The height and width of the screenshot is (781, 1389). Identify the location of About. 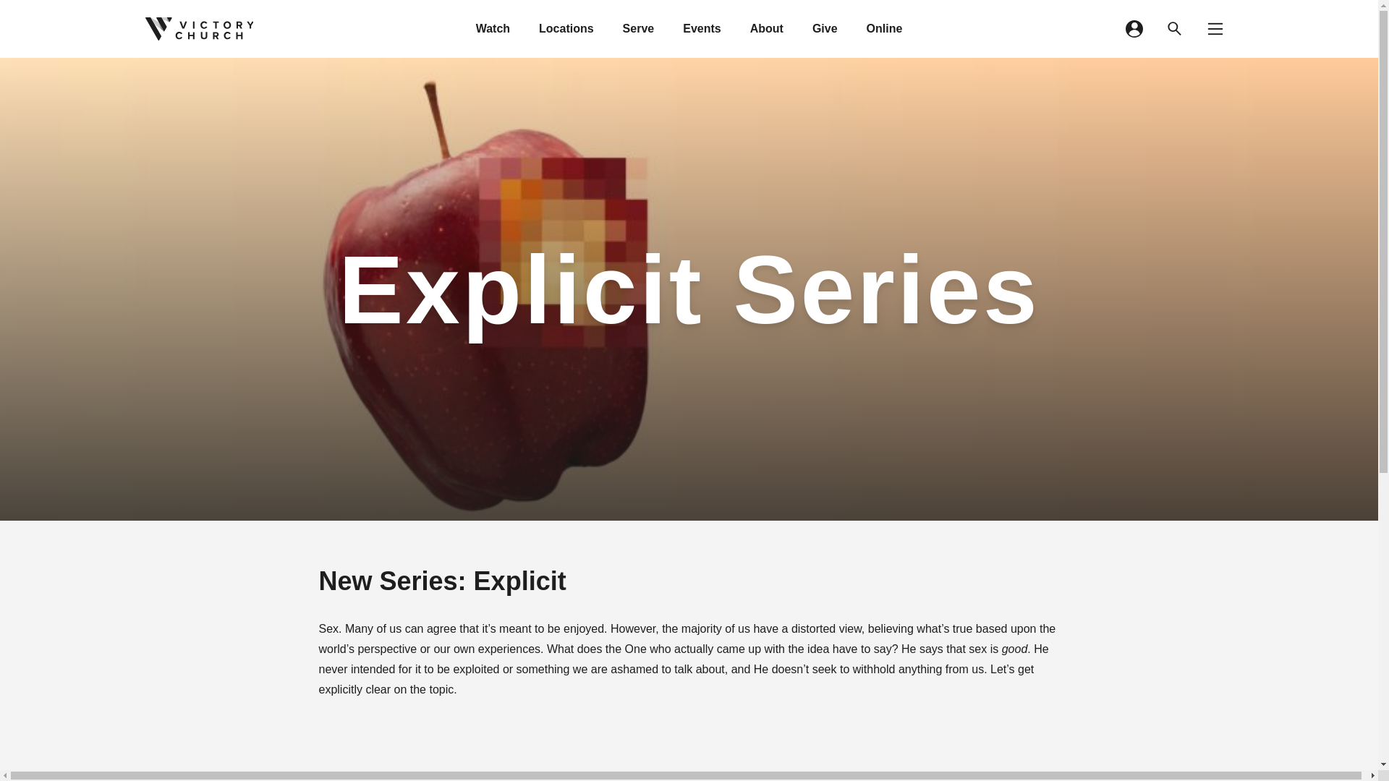
(767, 29).